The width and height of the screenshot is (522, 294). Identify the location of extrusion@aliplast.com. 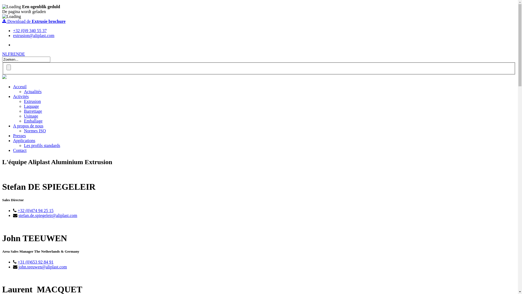
(34, 35).